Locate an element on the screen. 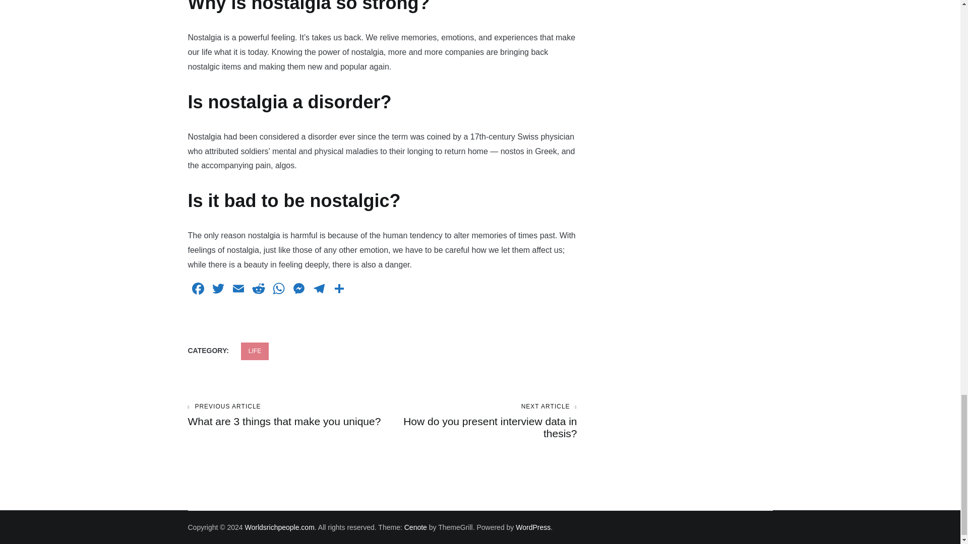 The height and width of the screenshot is (544, 968). Facebook is located at coordinates (198, 290).